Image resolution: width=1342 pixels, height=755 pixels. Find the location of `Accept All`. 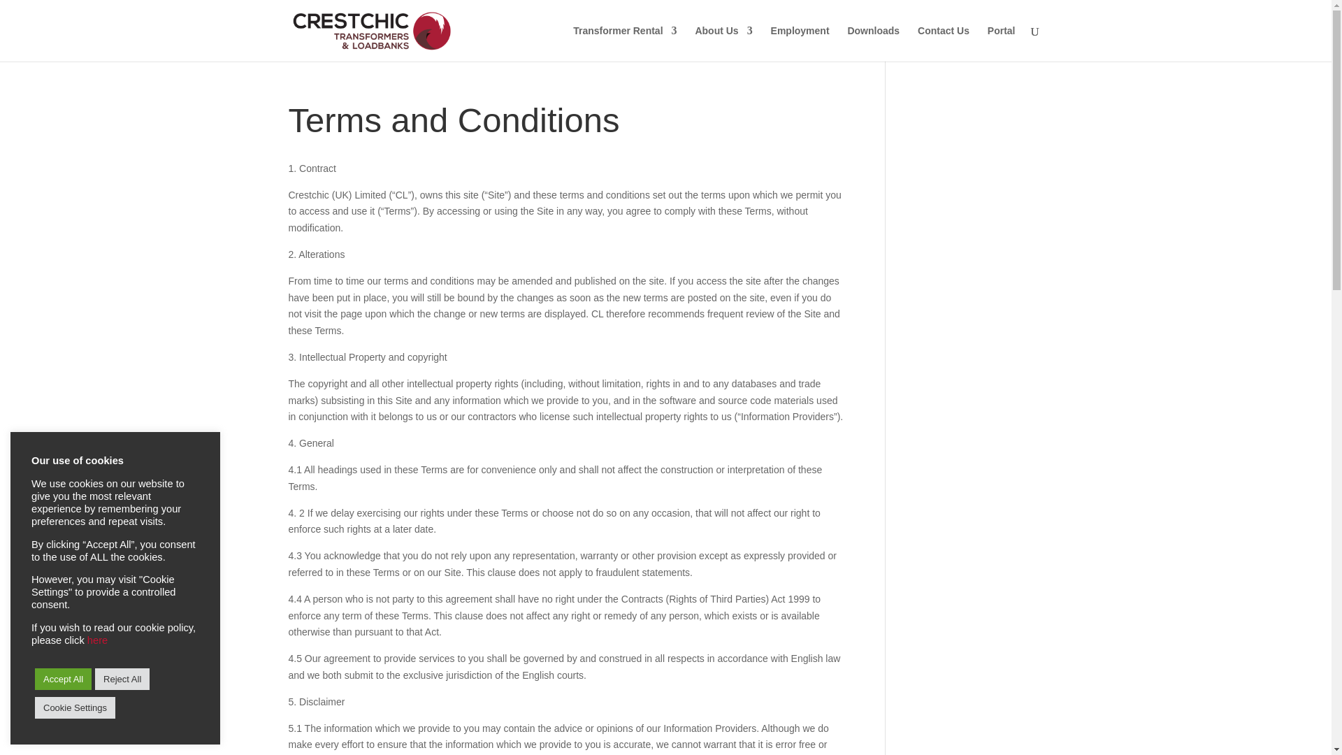

Accept All is located at coordinates (63, 679).